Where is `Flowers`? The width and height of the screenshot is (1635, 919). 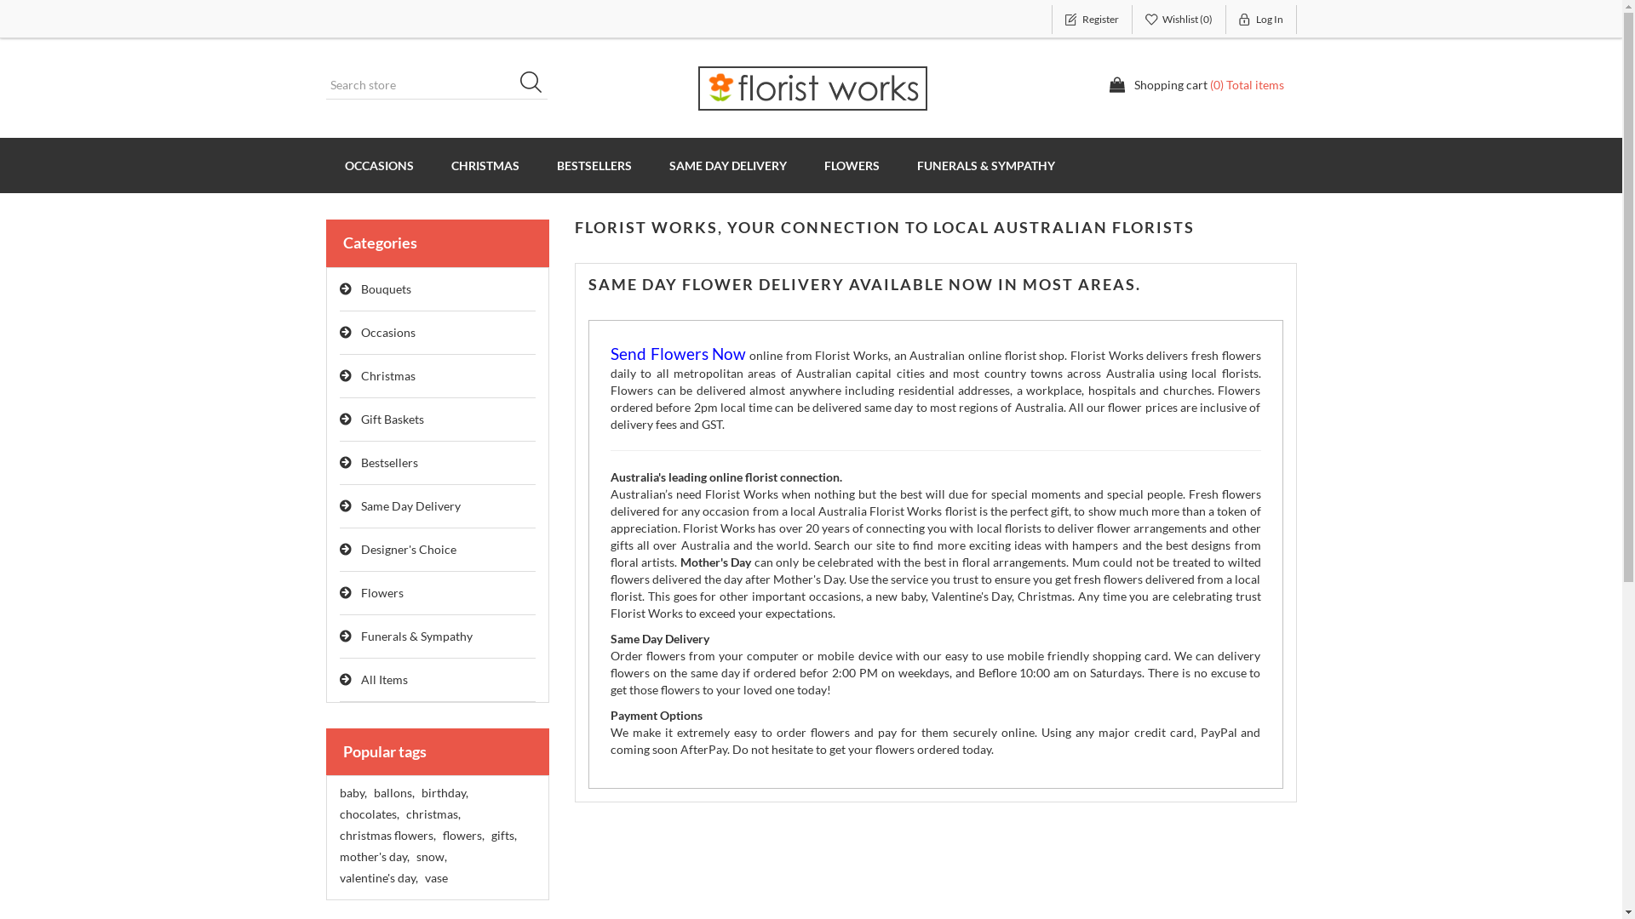 Flowers is located at coordinates (438, 594).